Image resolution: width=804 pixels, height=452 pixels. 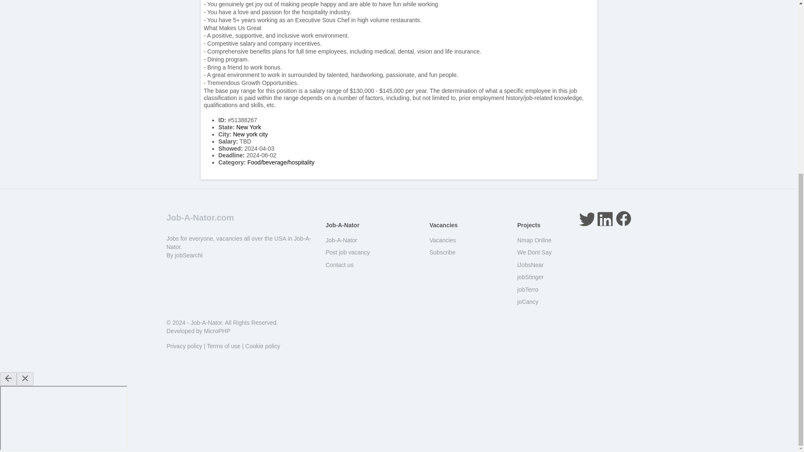 I want to click on Contact us, so click(x=339, y=265).